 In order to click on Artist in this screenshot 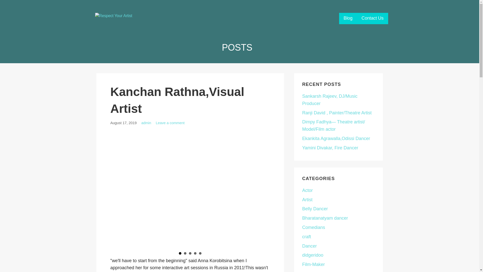, I will do `click(307, 200)`.